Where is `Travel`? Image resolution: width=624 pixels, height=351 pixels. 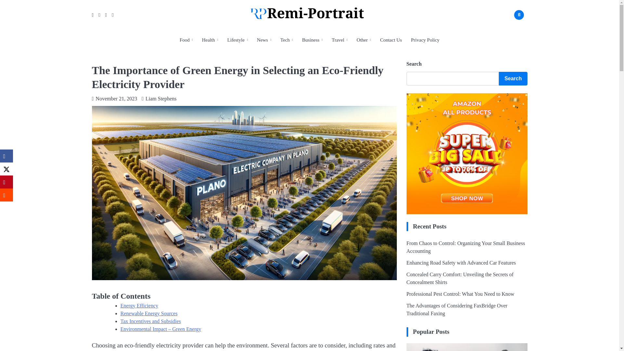 Travel is located at coordinates (340, 40).